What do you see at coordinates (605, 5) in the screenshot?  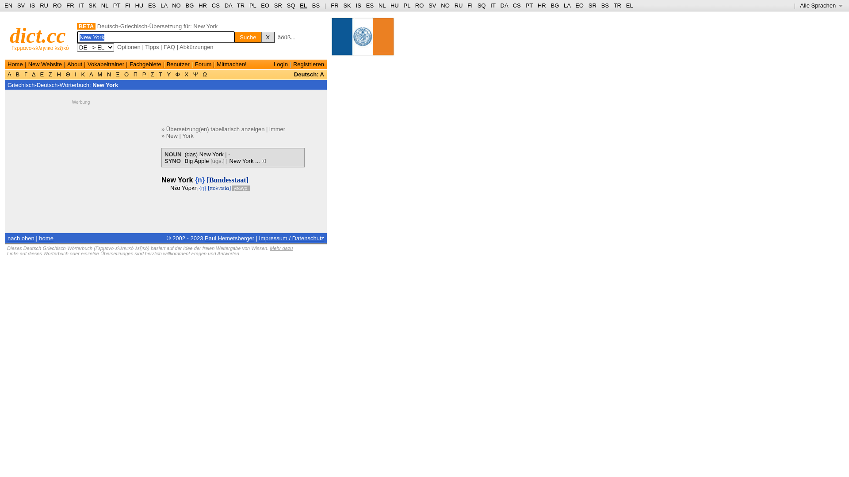 I see `BS` at bounding box center [605, 5].